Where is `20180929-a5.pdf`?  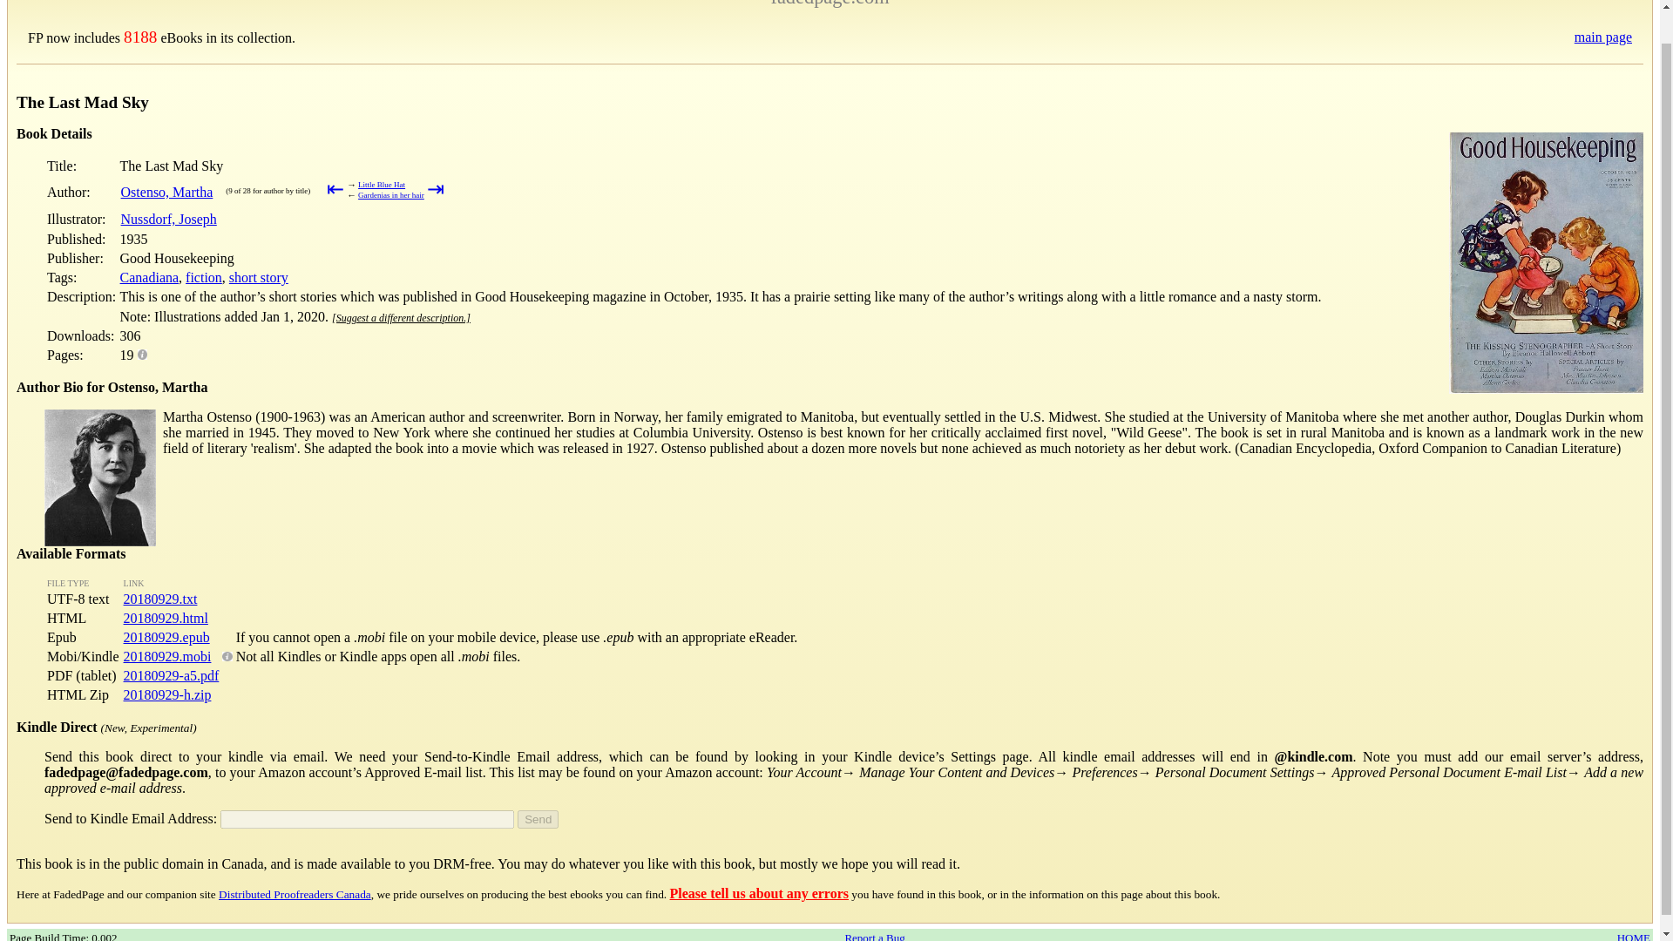
20180929-a5.pdf is located at coordinates (171, 675).